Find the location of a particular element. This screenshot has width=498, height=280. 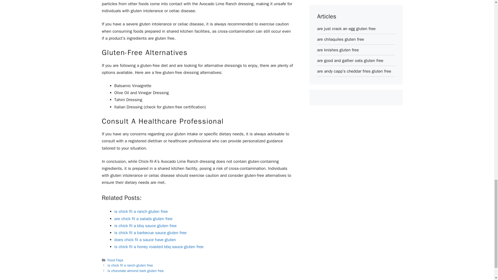

is chick fil a ranch gluten free is located at coordinates (130, 265).